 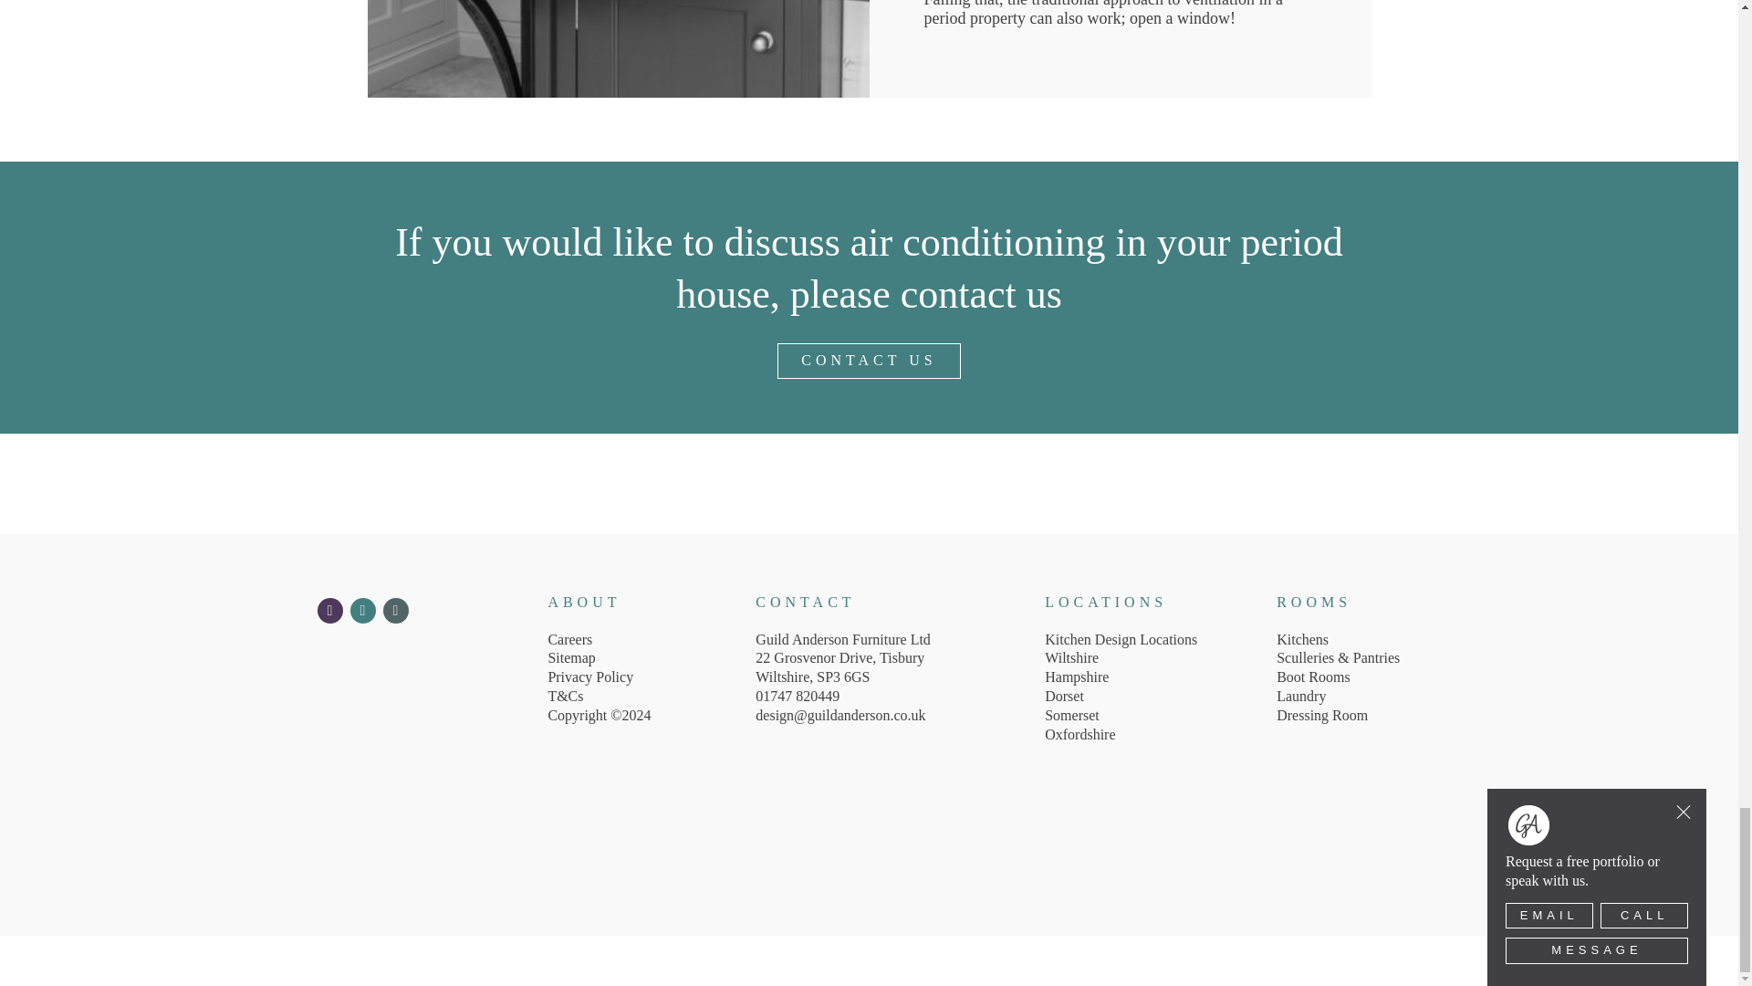 What do you see at coordinates (1312, 677) in the screenshot?
I see `Boot Rooms` at bounding box center [1312, 677].